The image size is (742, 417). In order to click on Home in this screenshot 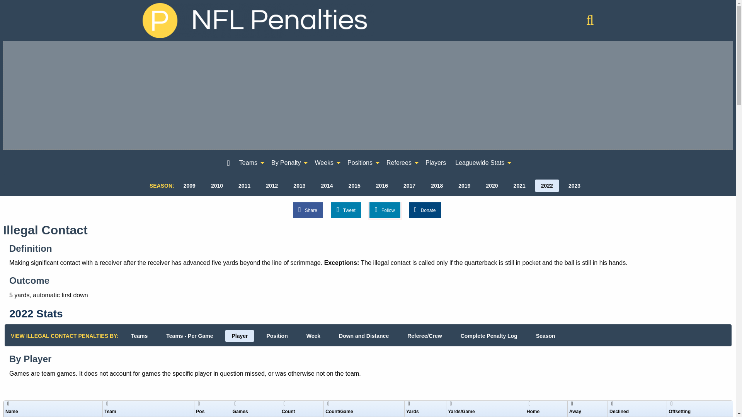, I will do `click(590, 22)`.